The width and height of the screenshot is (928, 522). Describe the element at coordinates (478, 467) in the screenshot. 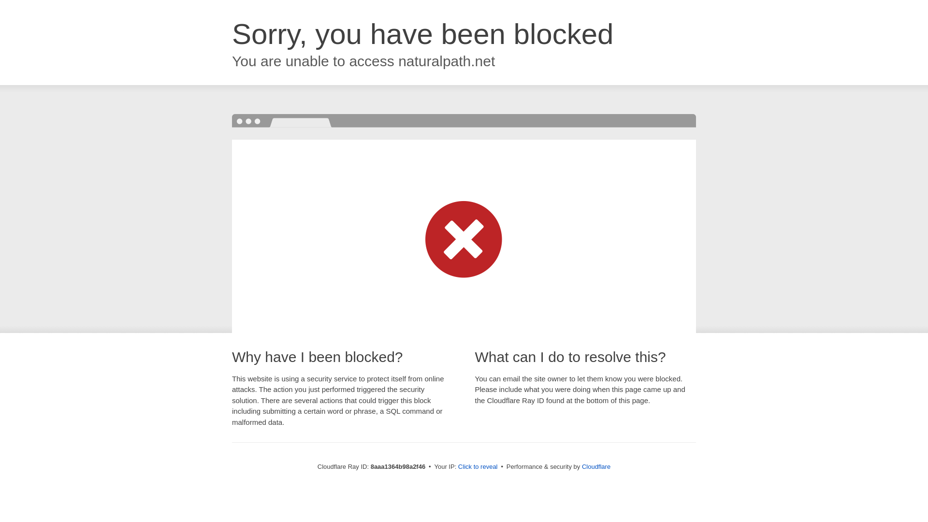

I see `Click to reveal` at that location.